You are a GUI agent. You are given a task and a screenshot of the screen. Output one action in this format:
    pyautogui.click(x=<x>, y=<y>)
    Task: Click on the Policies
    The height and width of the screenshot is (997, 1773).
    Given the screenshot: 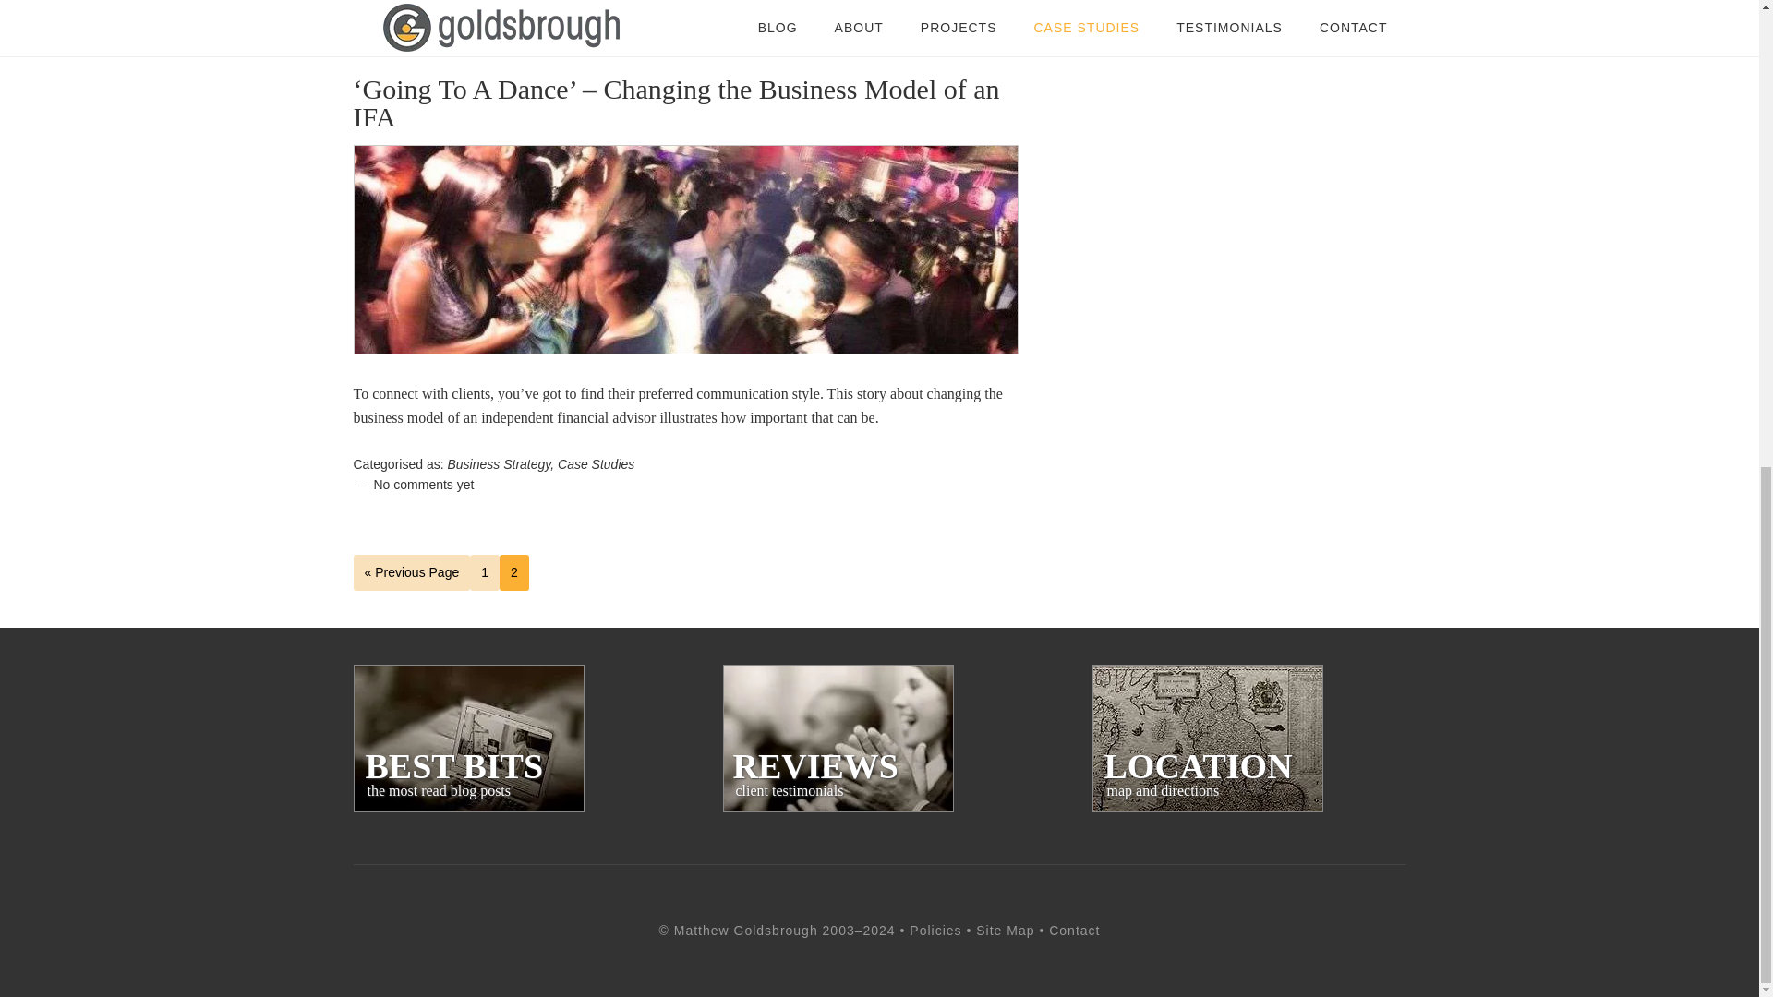 What is the action you would take?
    pyautogui.click(x=1074, y=931)
    